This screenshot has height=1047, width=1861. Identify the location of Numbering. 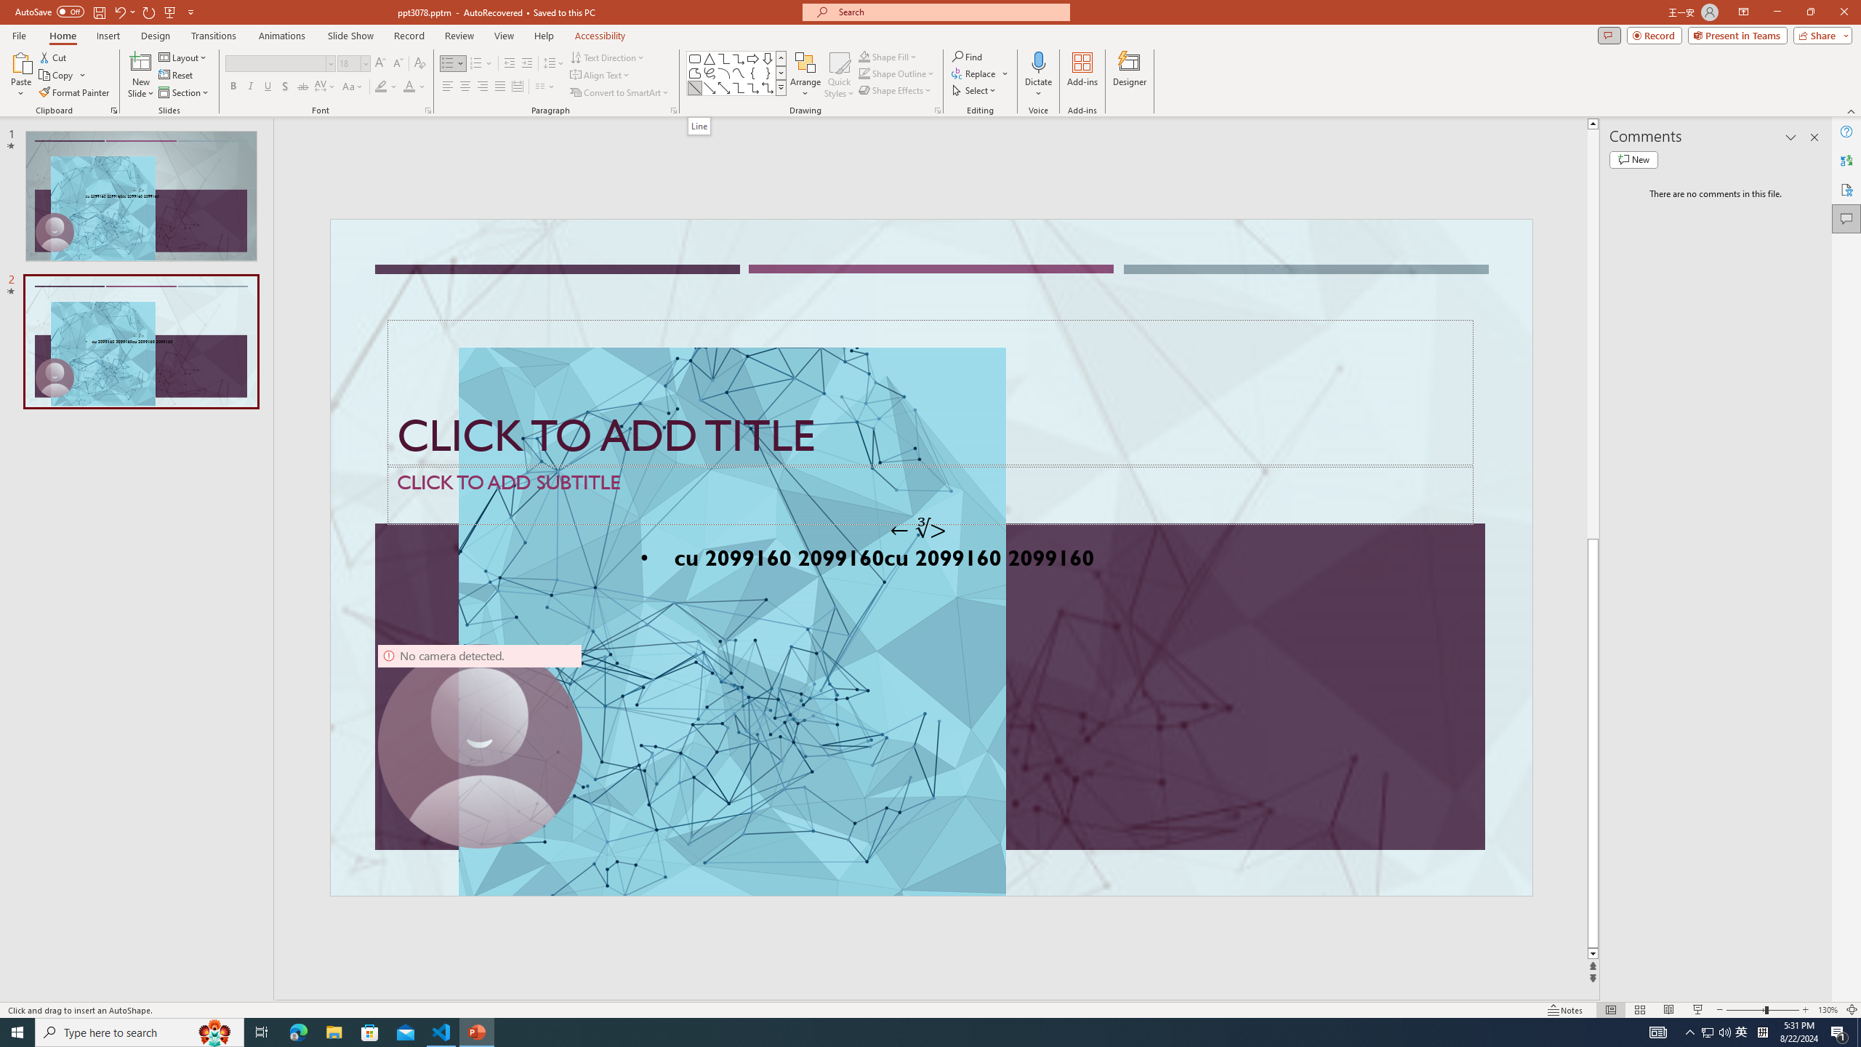
(476, 64).